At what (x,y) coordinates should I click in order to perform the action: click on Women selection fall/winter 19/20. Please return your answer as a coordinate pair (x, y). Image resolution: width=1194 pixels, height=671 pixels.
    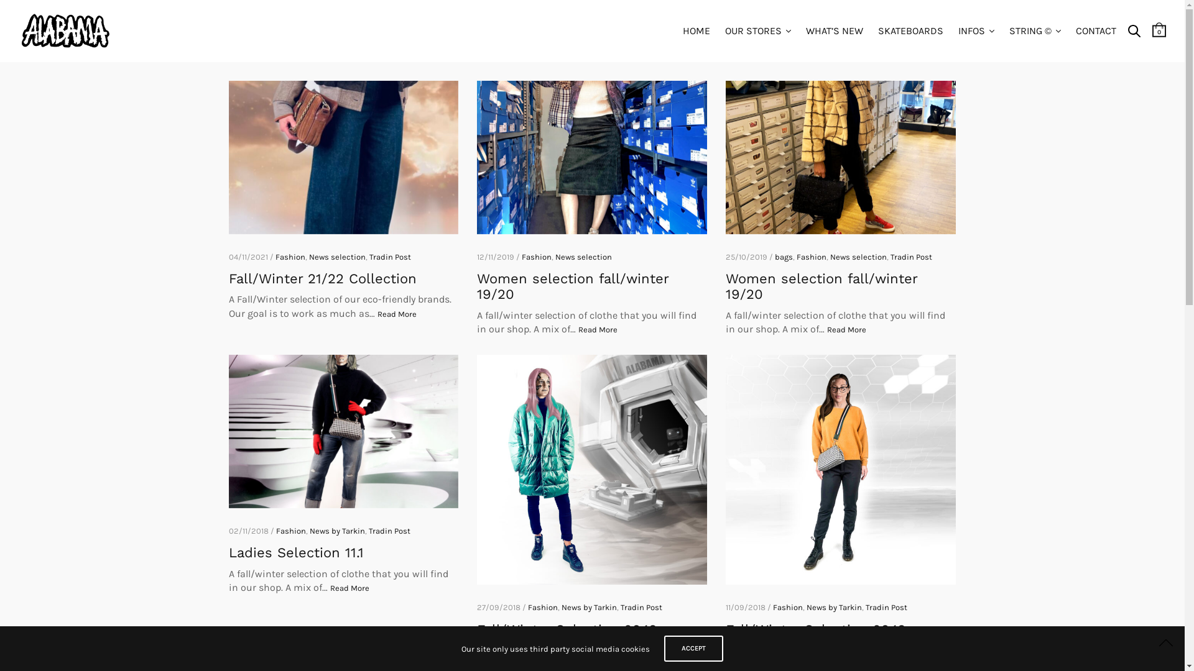
    Looking at the image, I should click on (573, 286).